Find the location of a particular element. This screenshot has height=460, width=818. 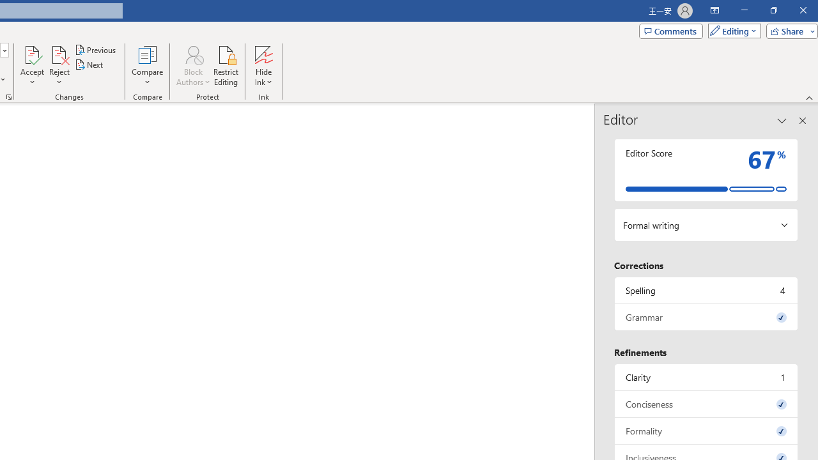

Conciseness, 0 issues. Press space or enter to review items. is located at coordinates (706, 404).